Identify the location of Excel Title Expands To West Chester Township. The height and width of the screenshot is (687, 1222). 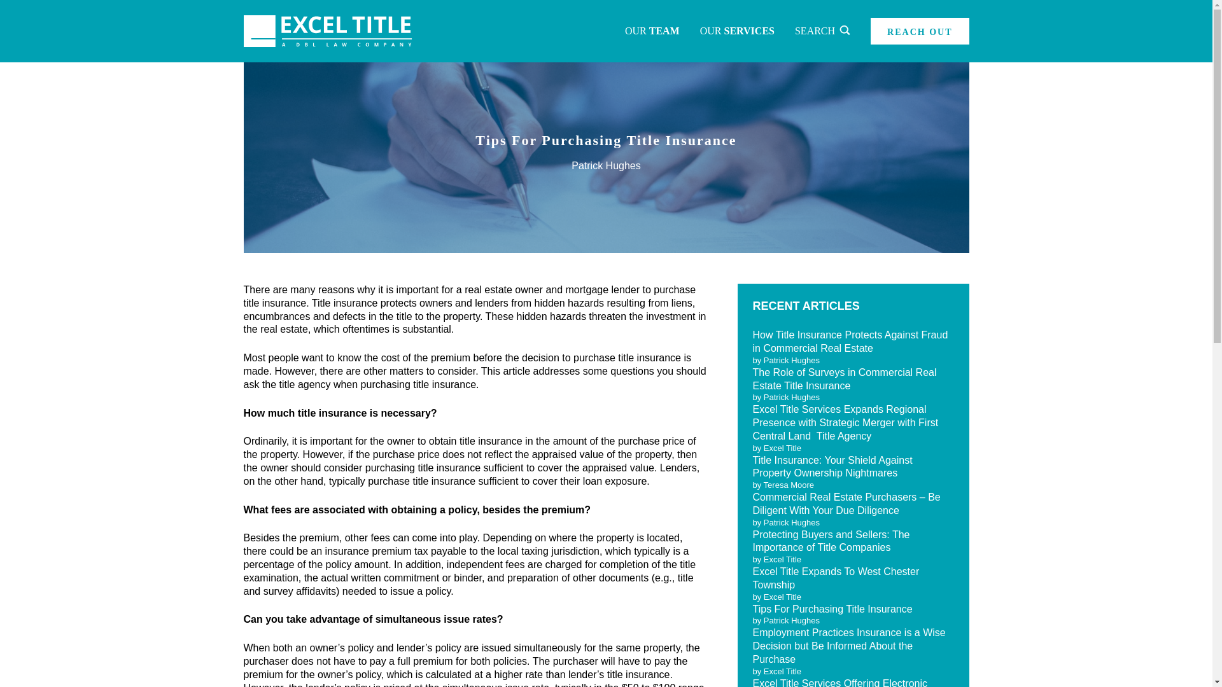
(835, 578).